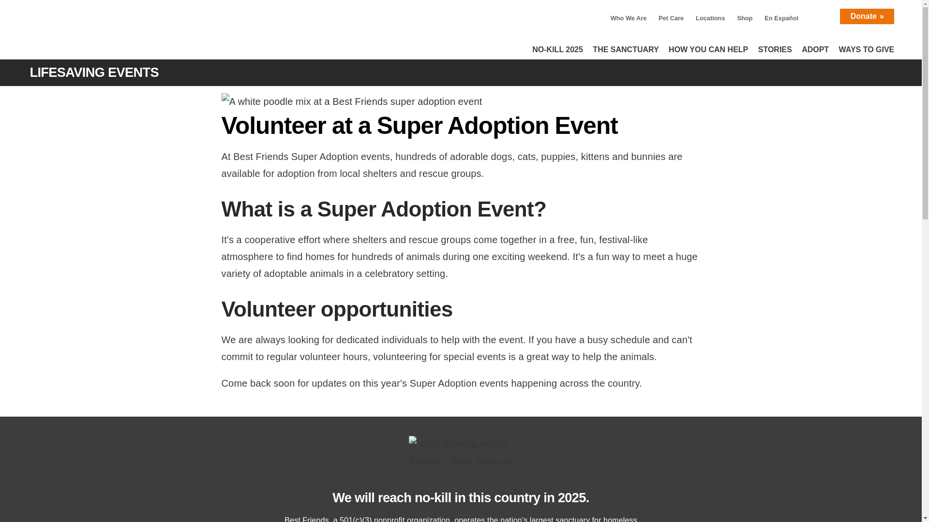 The height and width of the screenshot is (522, 929). I want to click on NO-KILL 2025, so click(557, 46).